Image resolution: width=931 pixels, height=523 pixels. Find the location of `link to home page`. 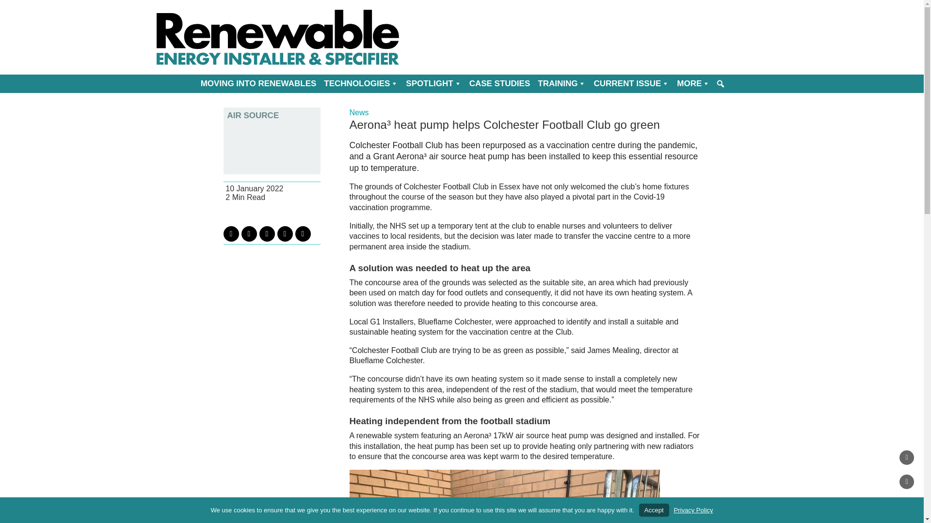

link to home page is located at coordinates (277, 37).